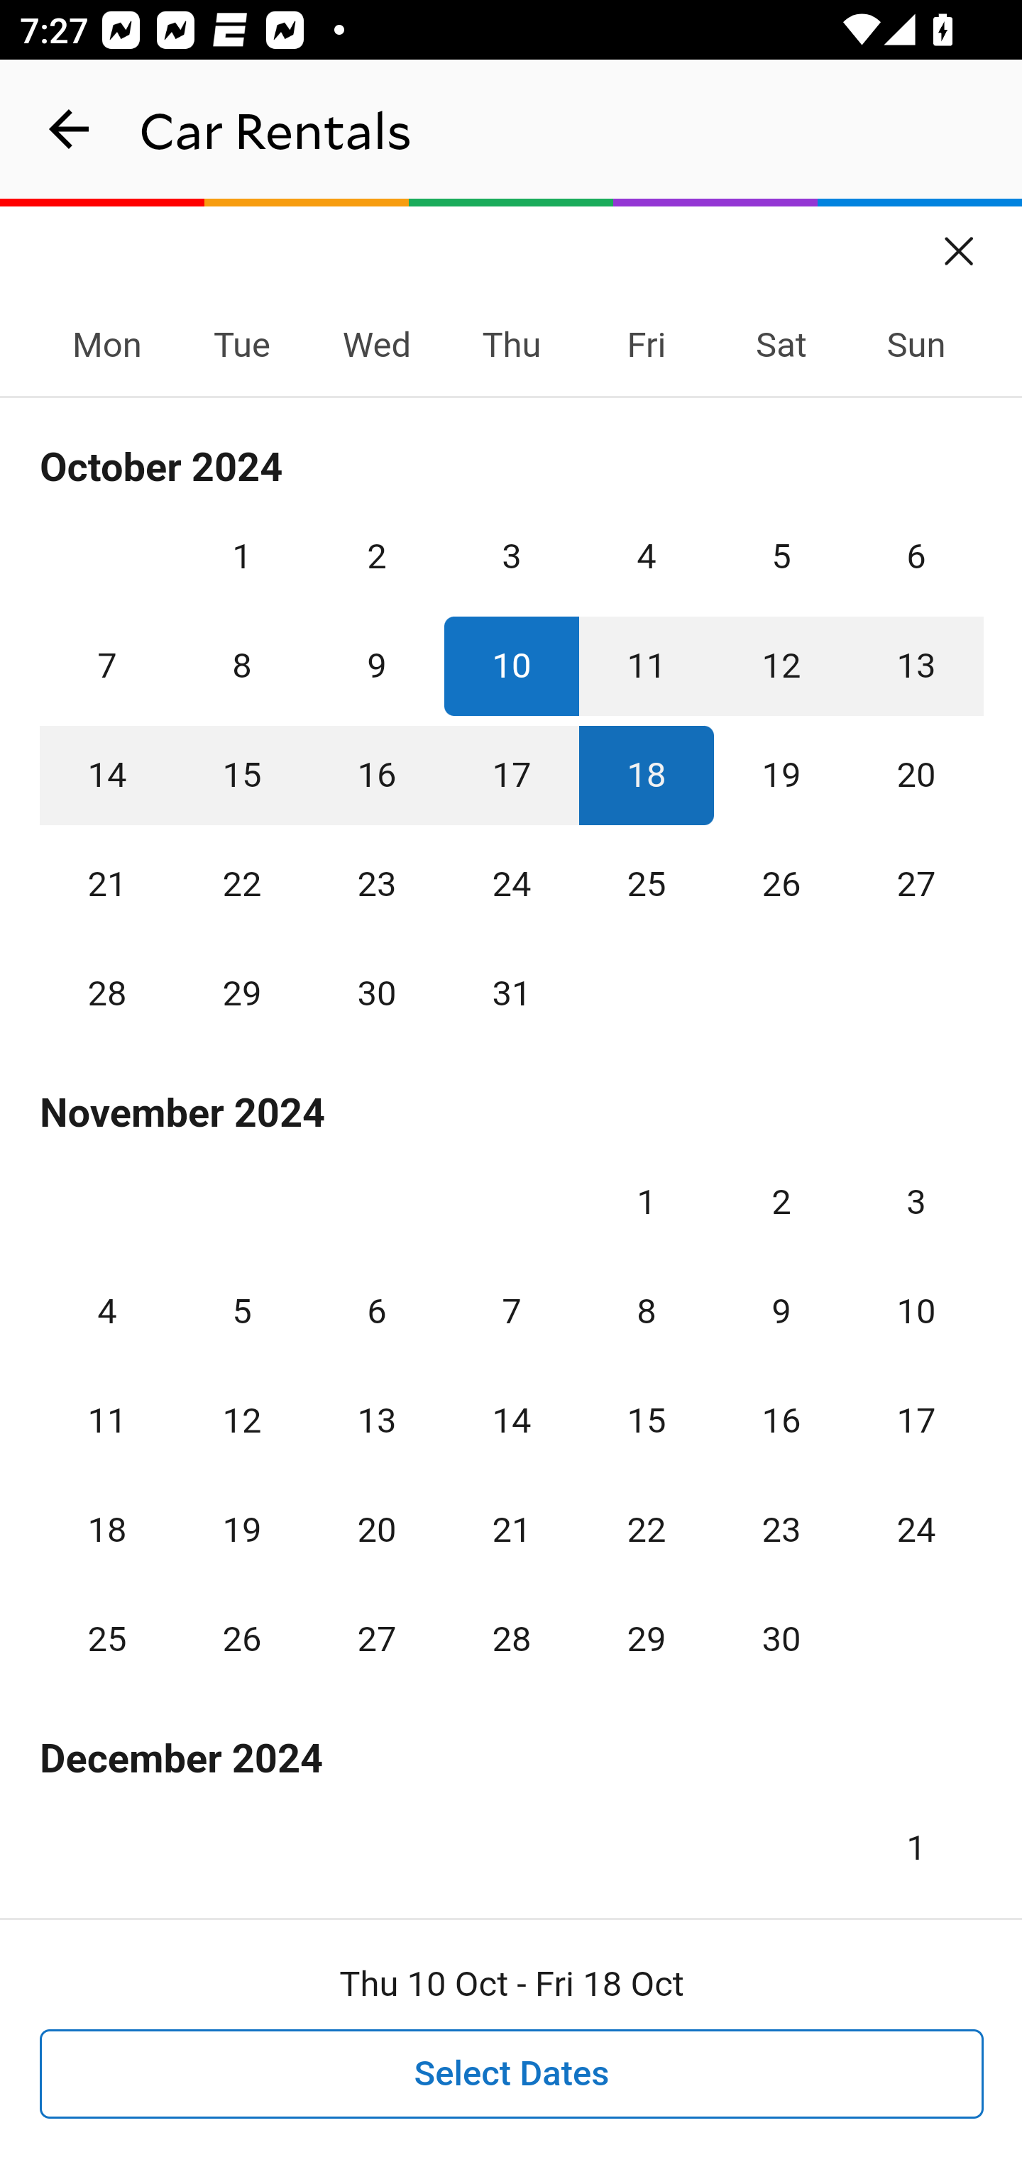  I want to click on 3 November 2024, so click(916, 1202).